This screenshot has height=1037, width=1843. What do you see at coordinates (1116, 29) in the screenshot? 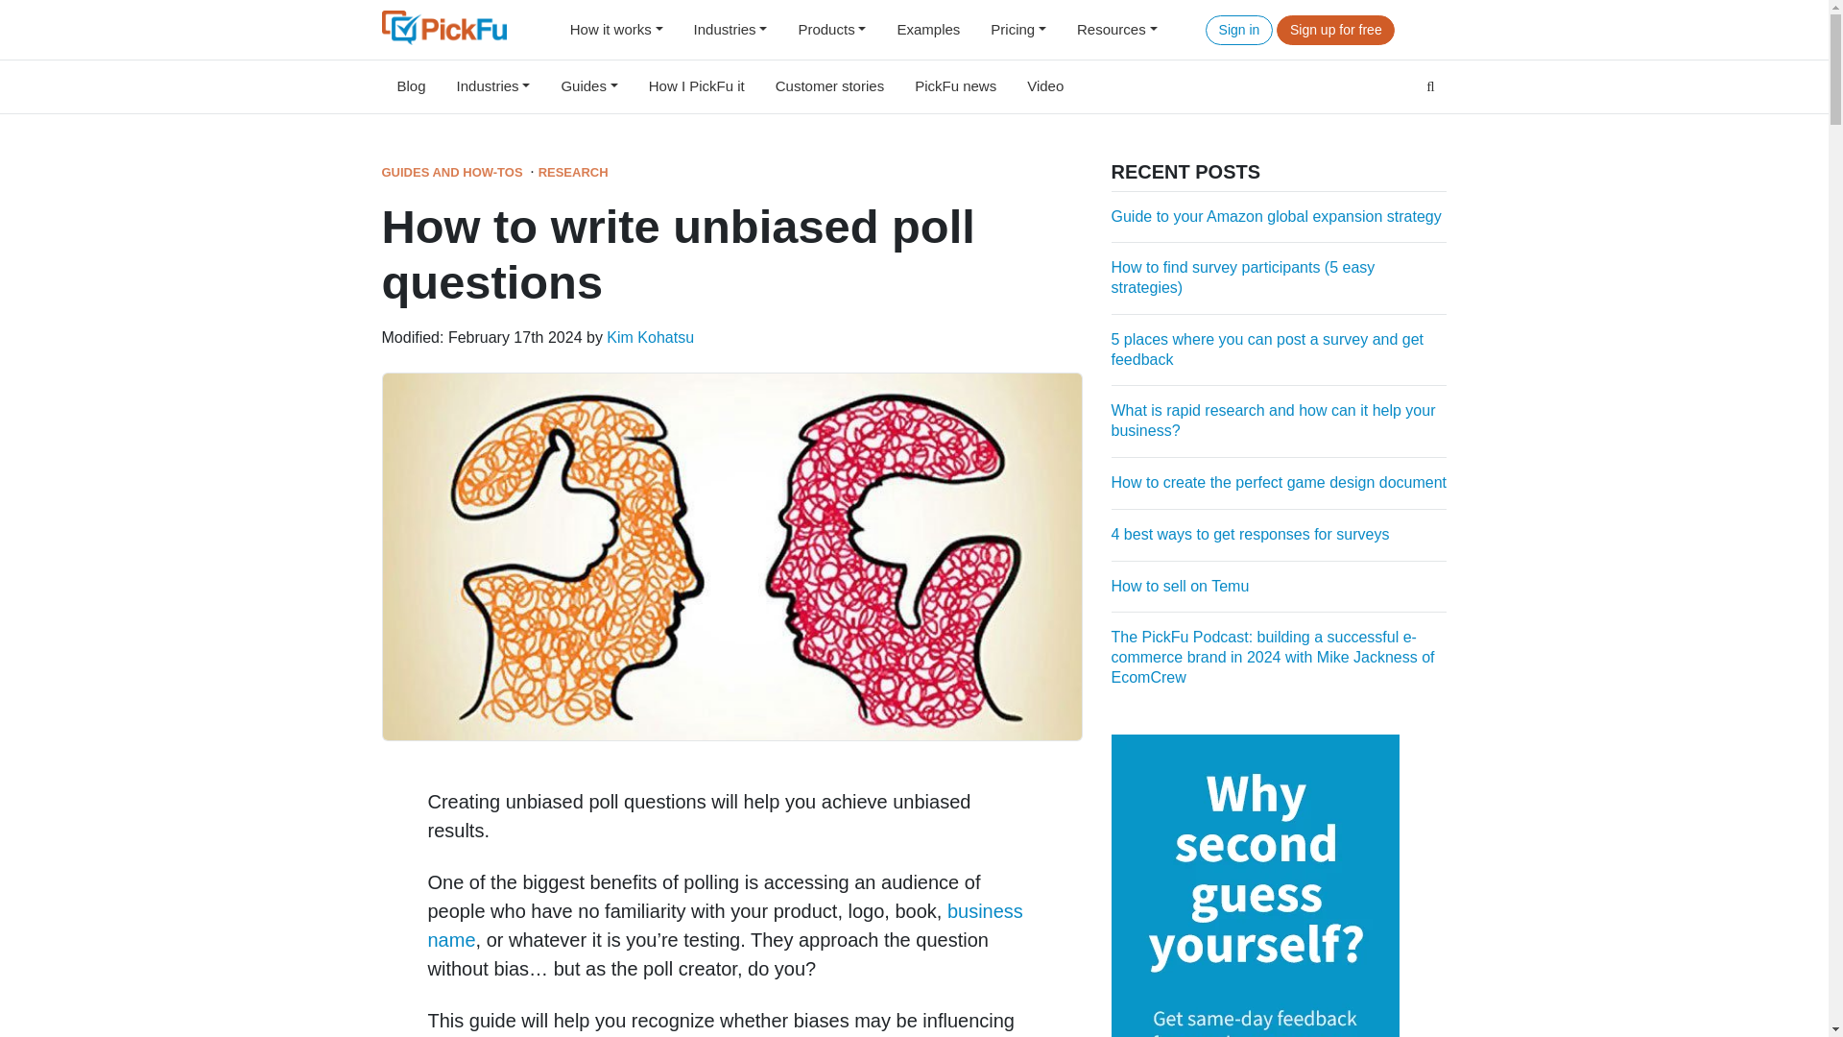
I see `Resources` at bounding box center [1116, 29].